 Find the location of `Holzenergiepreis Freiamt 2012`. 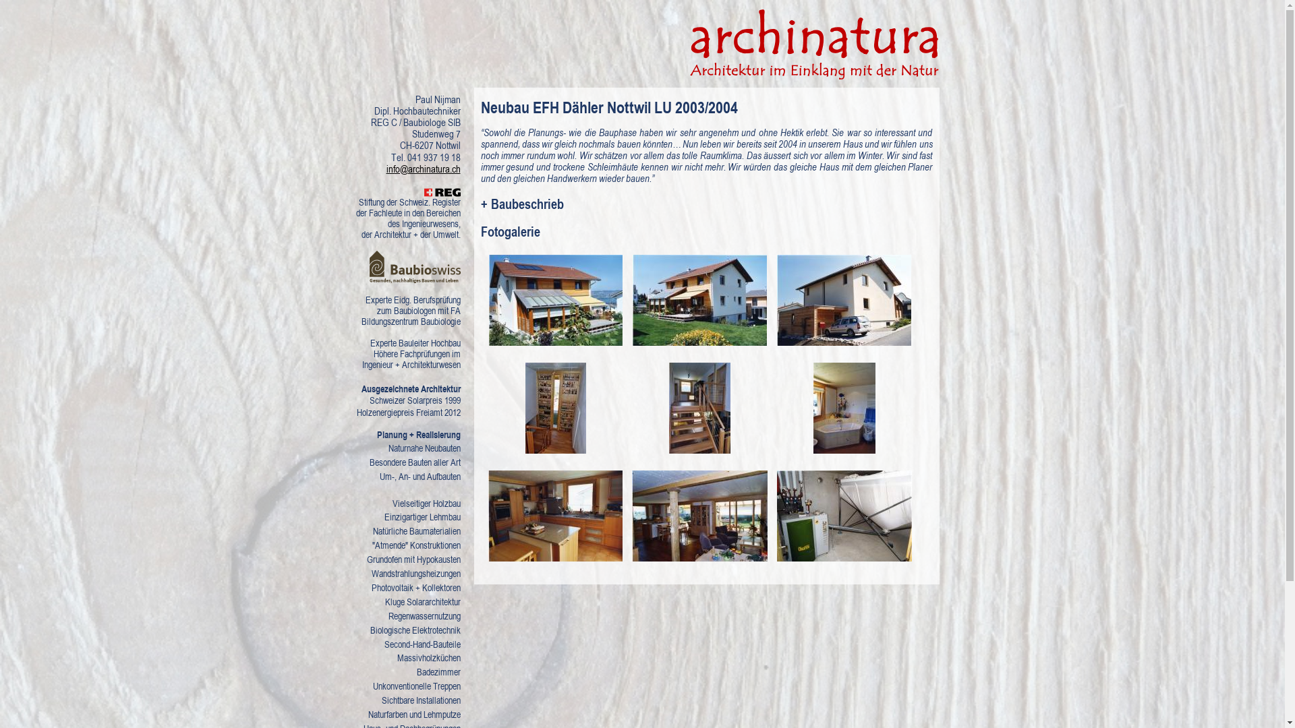

Holzenergiepreis Freiamt 2012 is located at coordinates (399, 413).